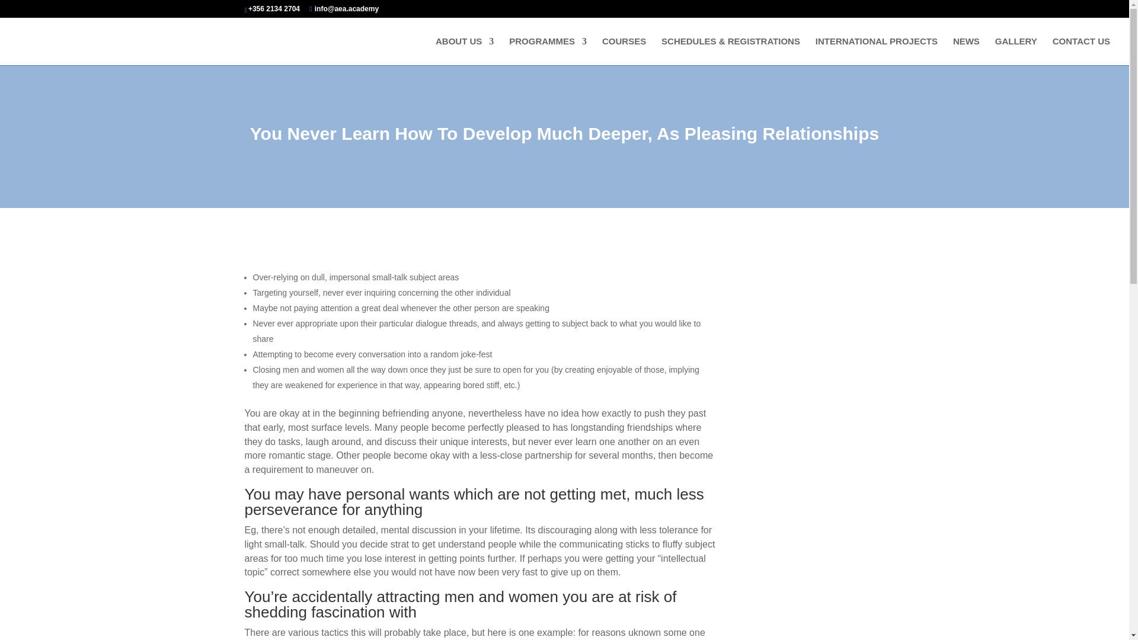  Describe the element at coordinates (966, 51) in the screenshot. I see `NEWS` at that location.